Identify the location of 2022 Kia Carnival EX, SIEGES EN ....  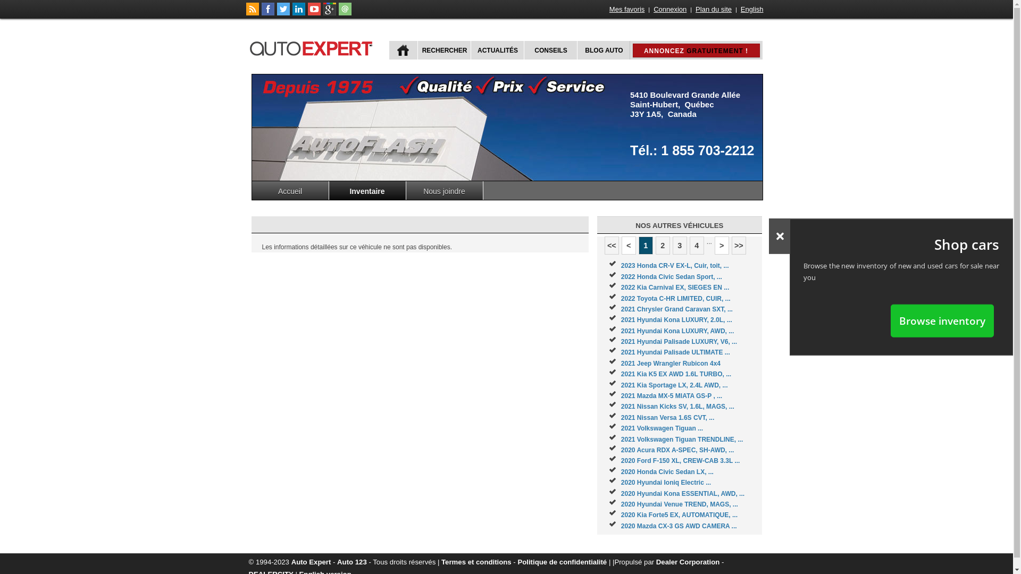
(675, 288).